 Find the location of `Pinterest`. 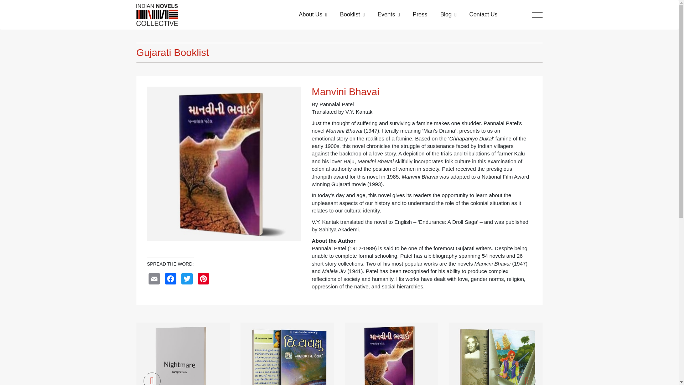

Pinterest is located at coordinates (204, 279).